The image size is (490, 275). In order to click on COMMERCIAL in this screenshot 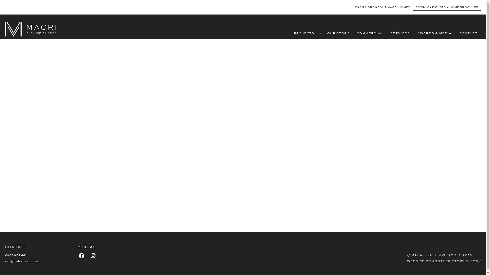, I will do `click(370, 33)`.